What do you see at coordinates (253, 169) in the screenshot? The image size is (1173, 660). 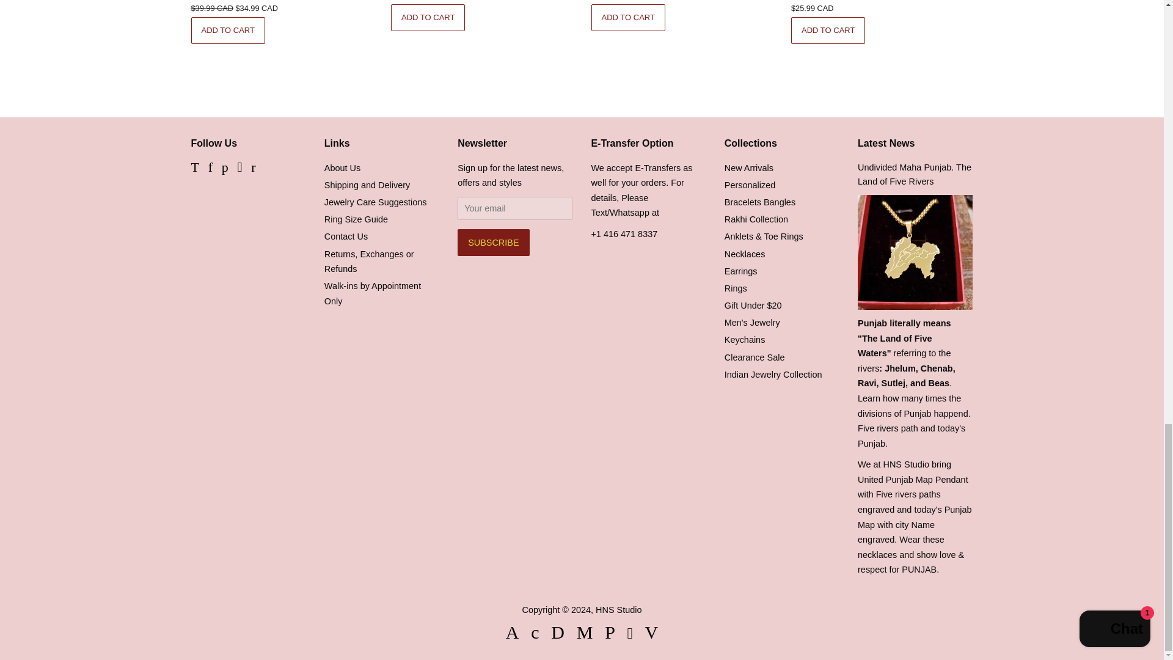 I see `HNS Studio on RSS` at bounding box center [253, 169].